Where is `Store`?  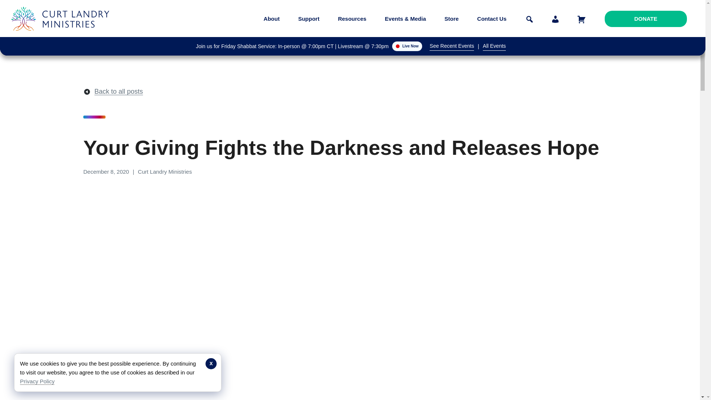
Store is located at coordinates (451, 19).